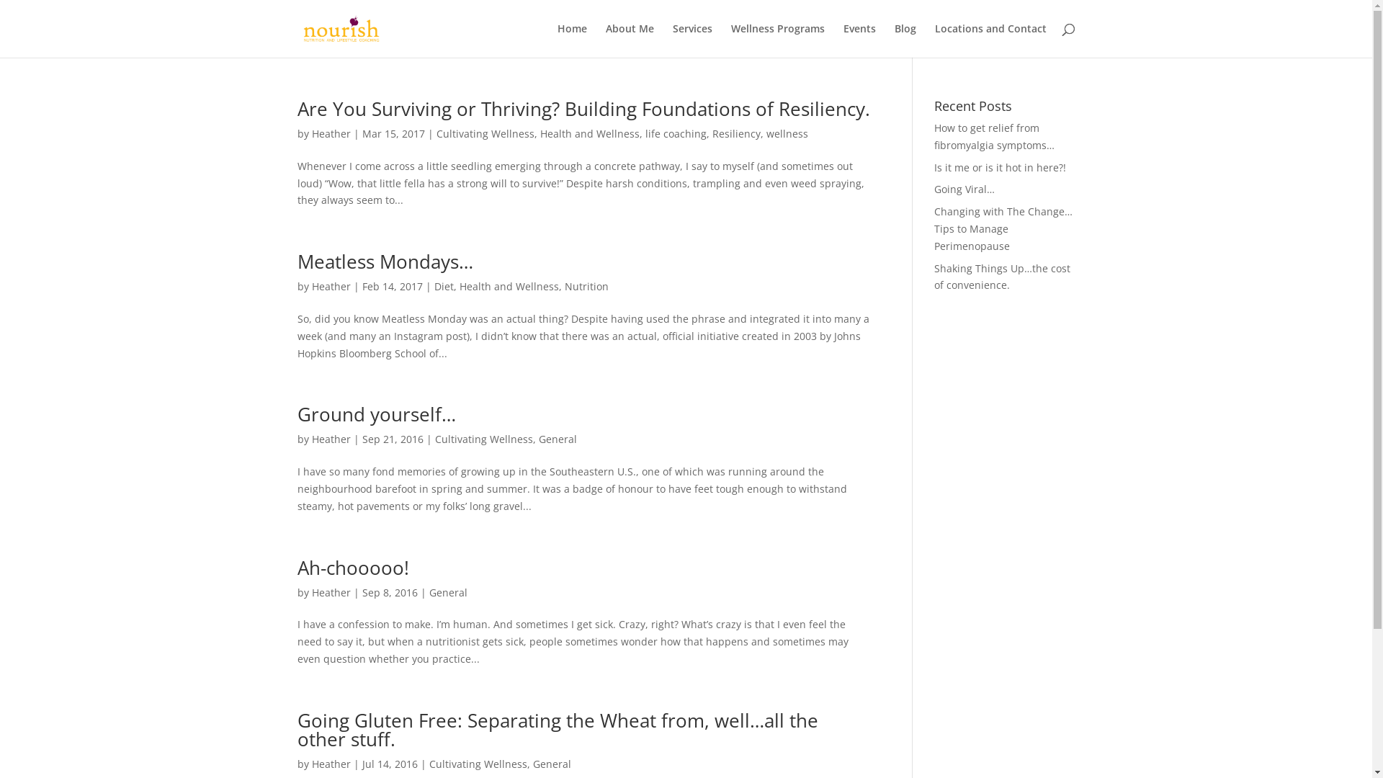 The height and width of the screenshot is (778, 1383). I want to click on Home, so click(572, 40).